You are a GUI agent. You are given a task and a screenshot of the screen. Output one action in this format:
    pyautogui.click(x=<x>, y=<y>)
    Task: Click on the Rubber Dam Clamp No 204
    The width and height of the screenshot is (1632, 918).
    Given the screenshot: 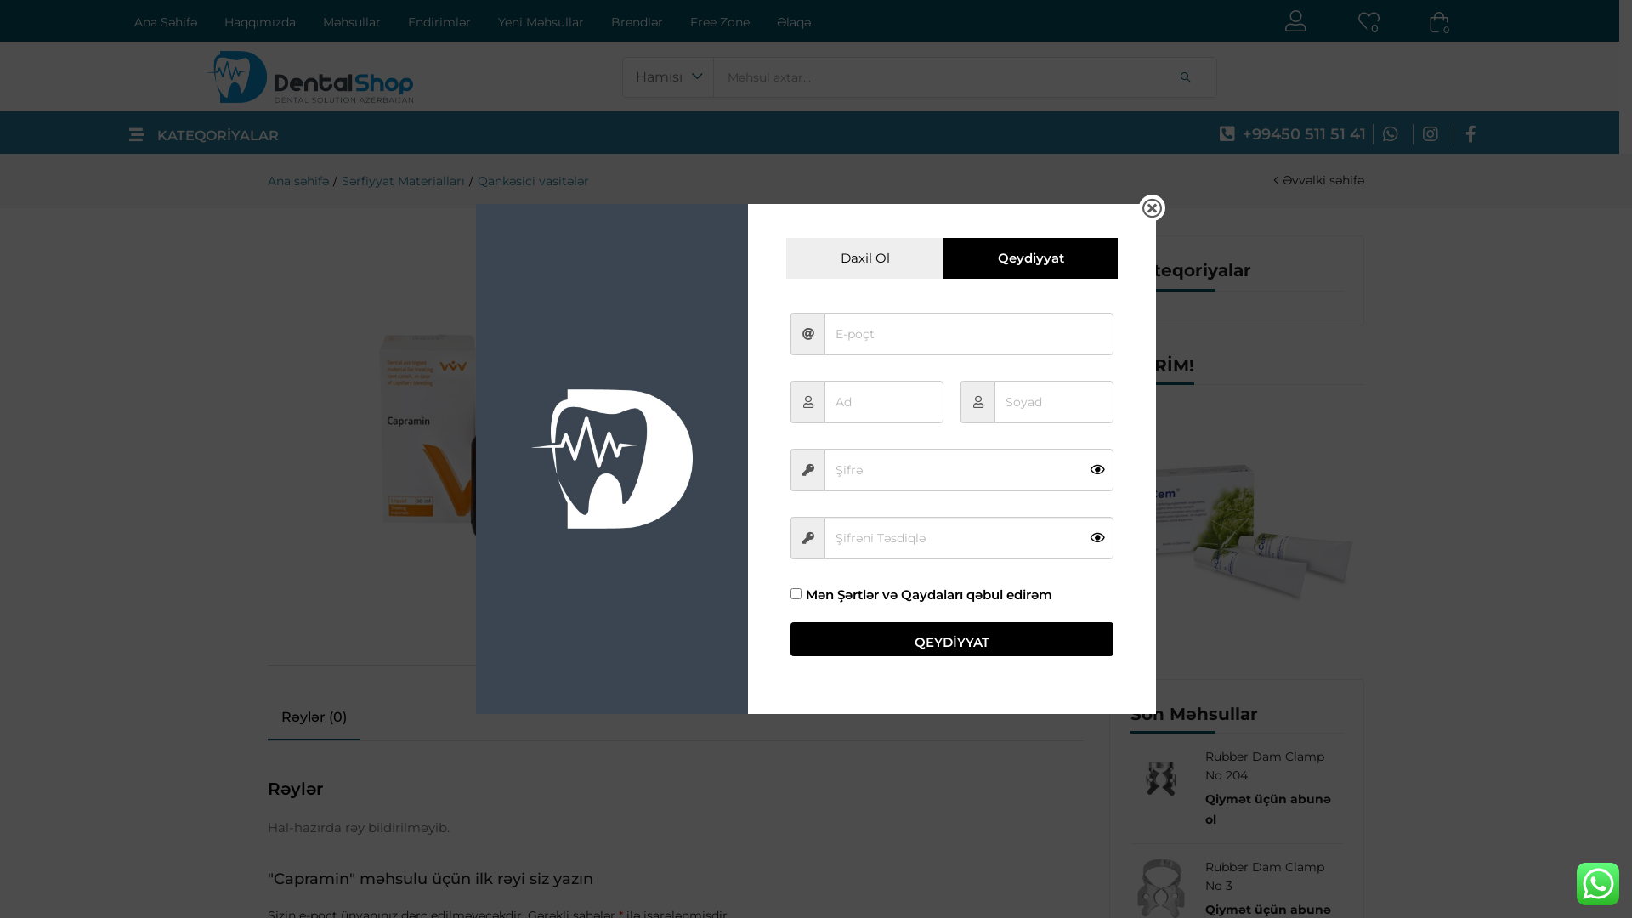 What is the action you would take?
    pyautogui.click(x=1270, y=766)
    